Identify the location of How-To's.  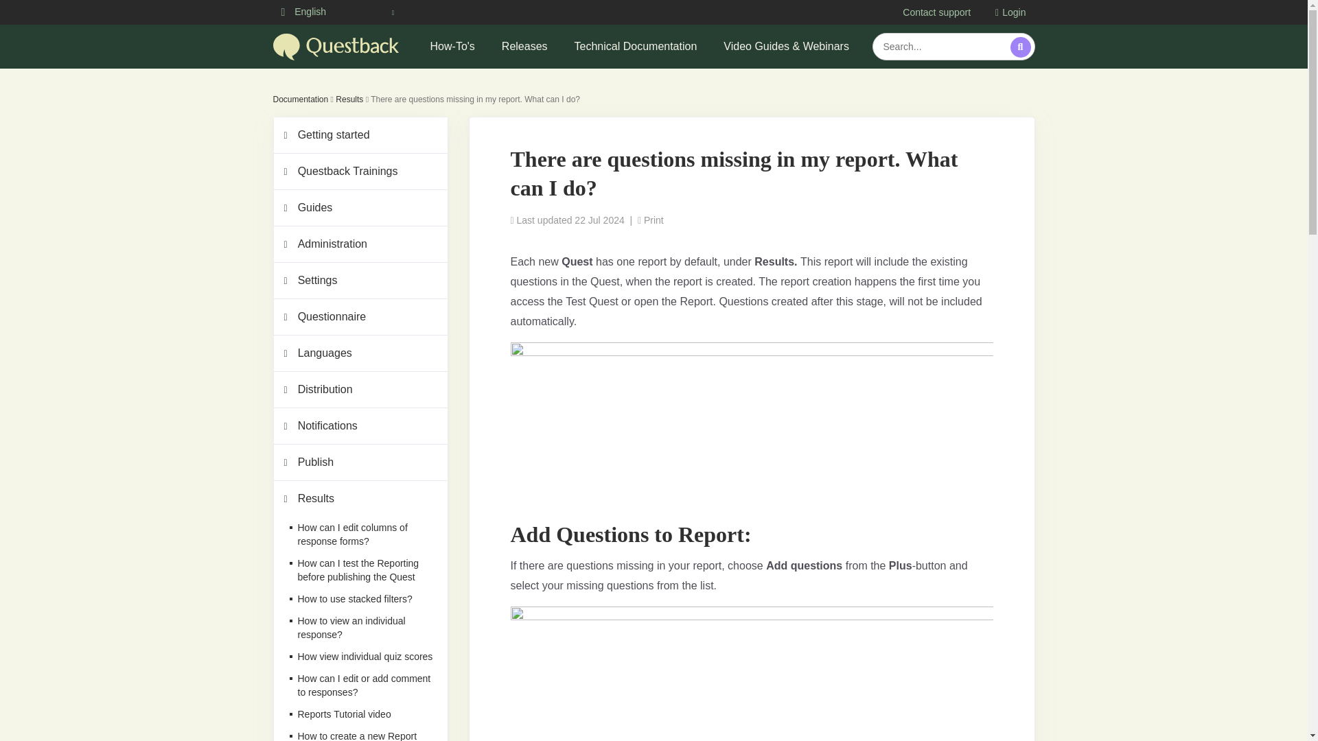
(452, 47).